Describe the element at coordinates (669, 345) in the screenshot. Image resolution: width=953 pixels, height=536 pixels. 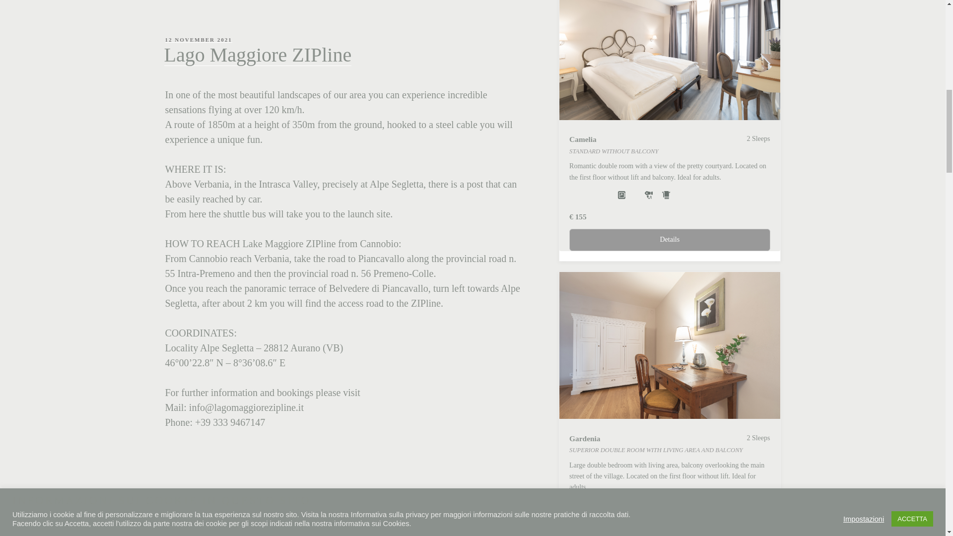
I see `Gardenia` at that location.